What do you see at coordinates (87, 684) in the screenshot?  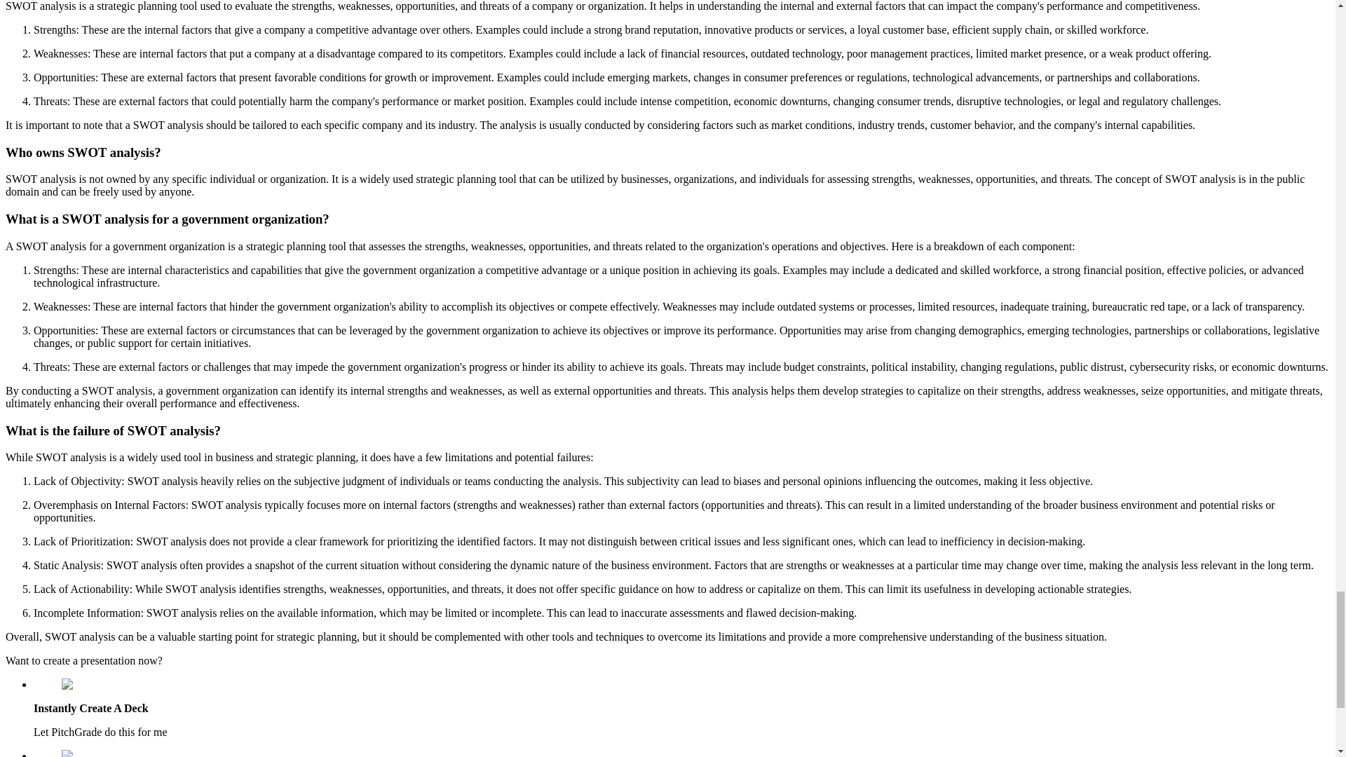 I see `instantly` at bounding box center [87, 684].